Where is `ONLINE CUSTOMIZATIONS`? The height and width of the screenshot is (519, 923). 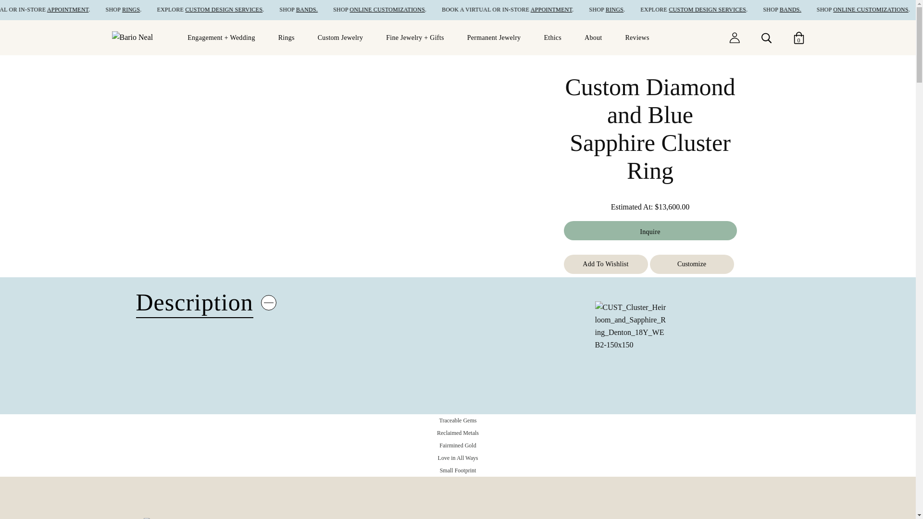 ONLINE CUSTOMIZATIONS is located at coordinates (423, 10).